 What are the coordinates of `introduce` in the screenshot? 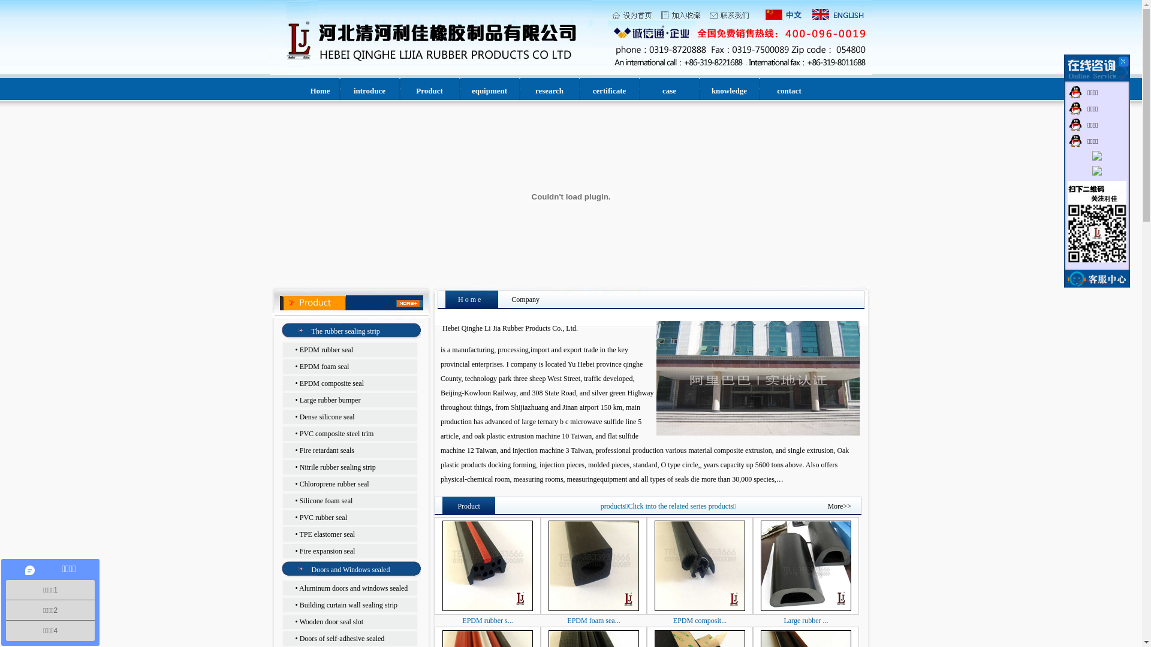 It's located at (369, 91).